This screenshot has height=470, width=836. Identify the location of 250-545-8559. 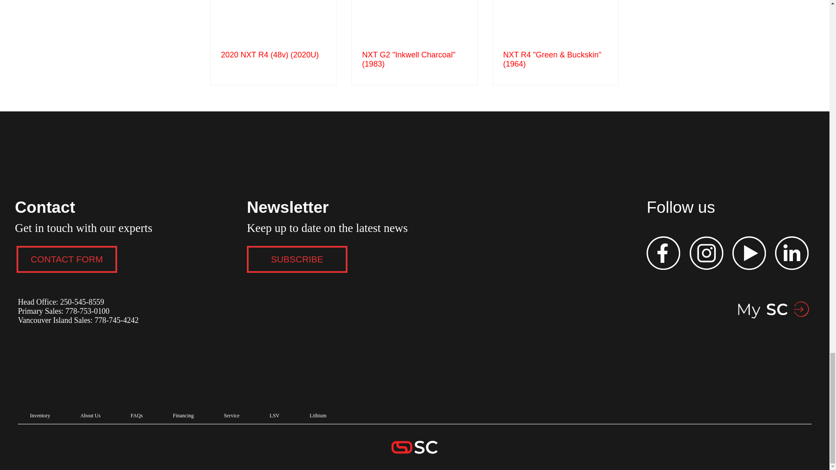
(82, 302).